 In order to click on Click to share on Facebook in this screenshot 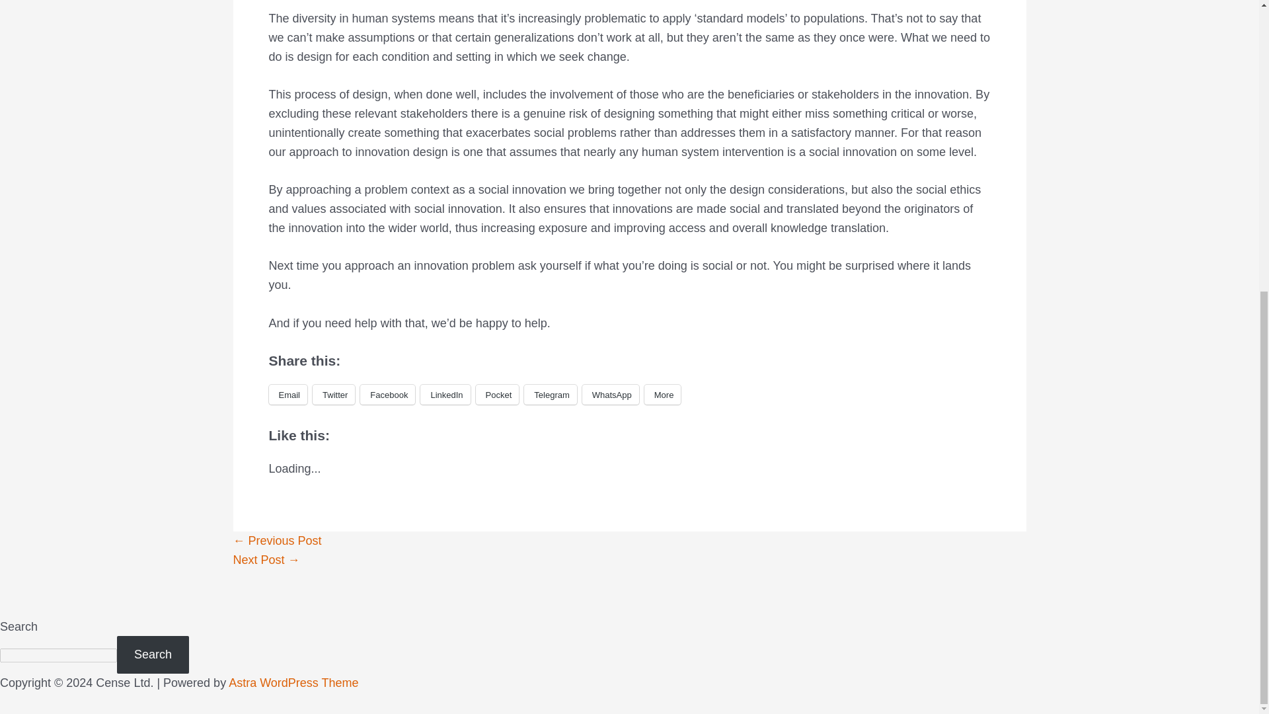, I will do `click(387, 395)`.